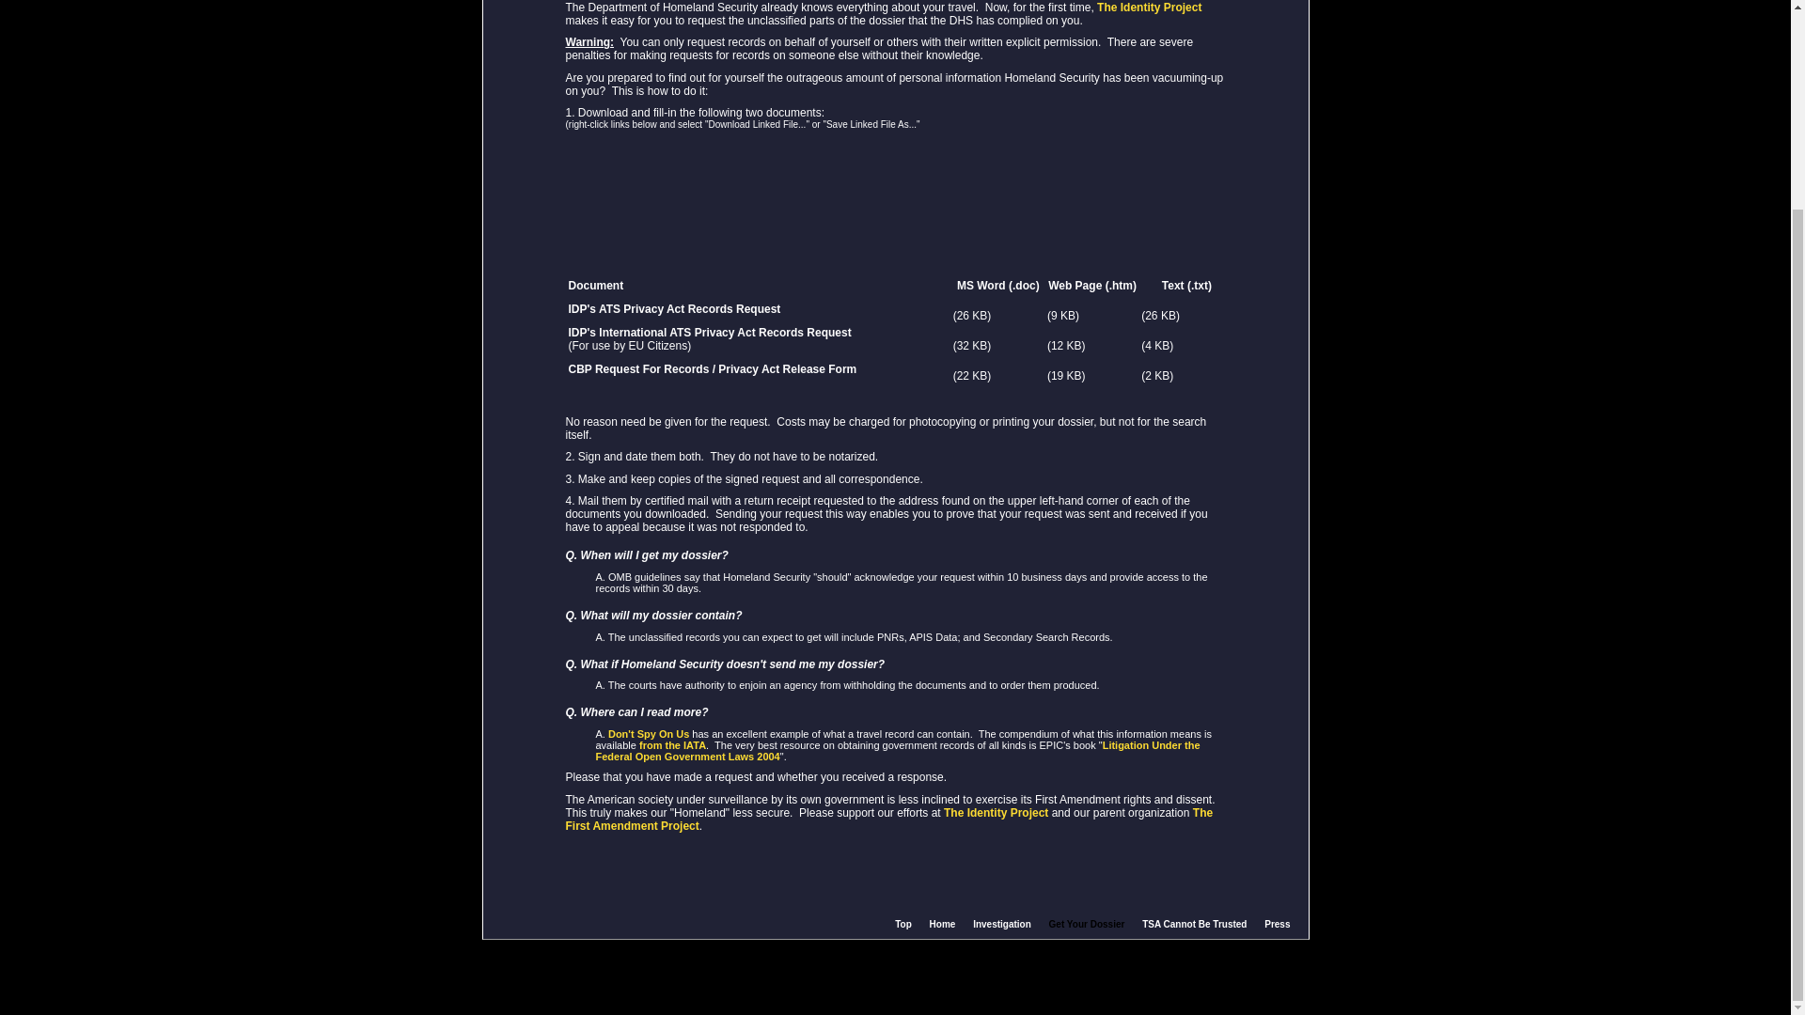  Describe the element at coordinates (1277, 925) in the screenshot. I see `Press` at that location.